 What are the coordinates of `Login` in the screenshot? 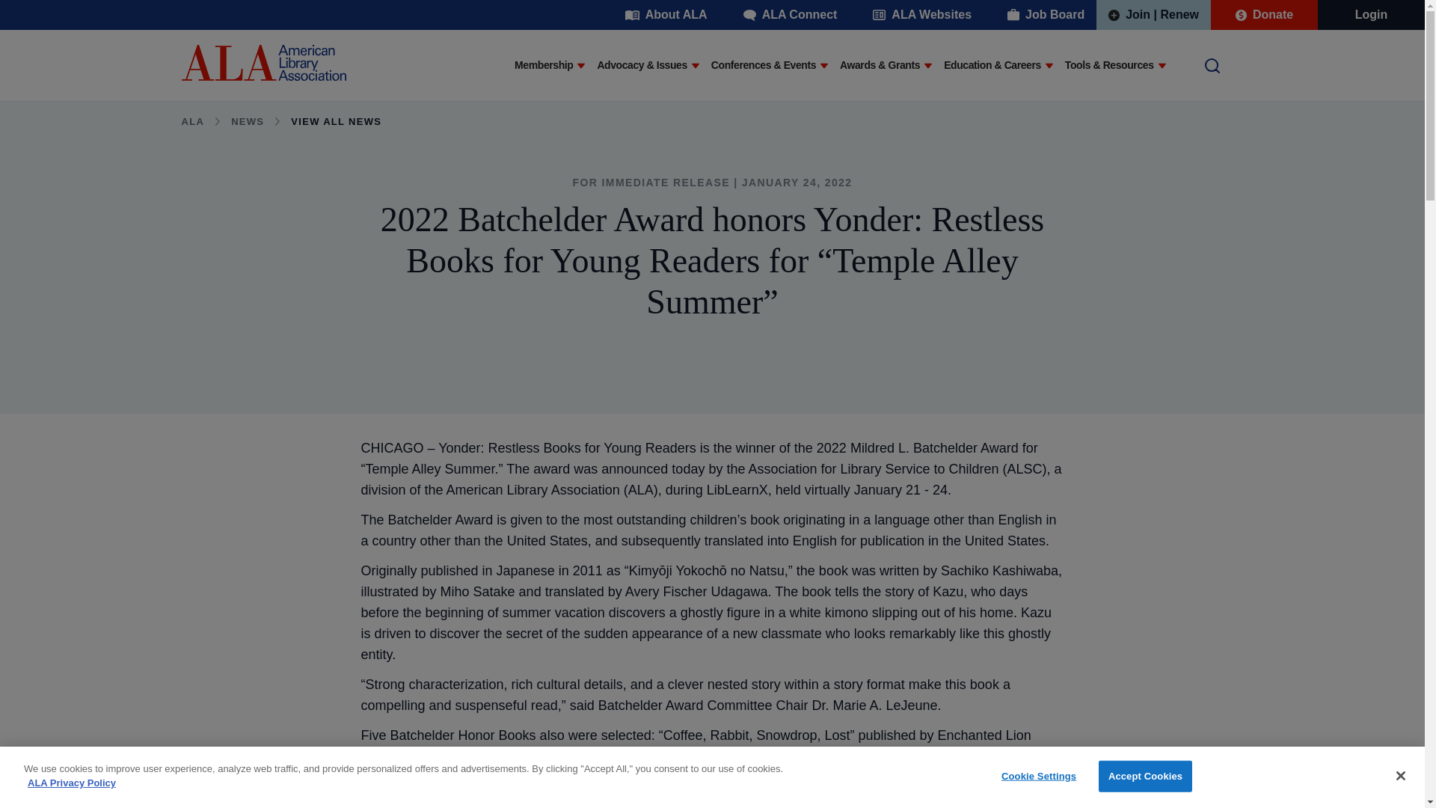 It's located at (1372, 15).